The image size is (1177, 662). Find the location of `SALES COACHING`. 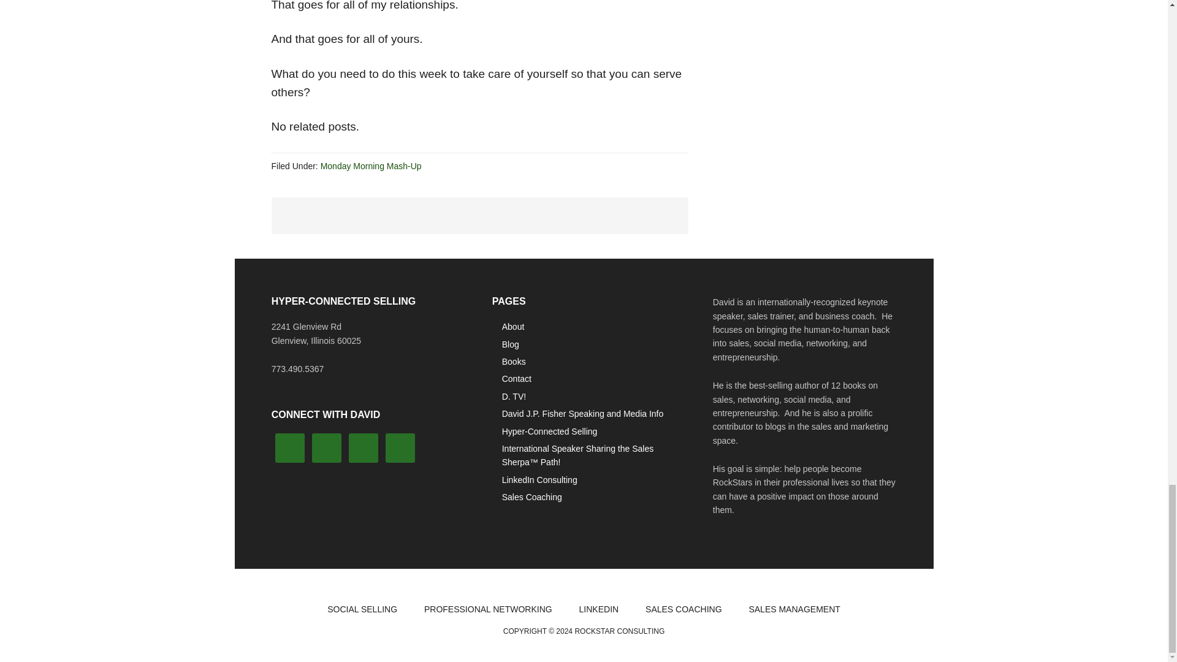

SALES COACHING is located at coordinates (683, 609).